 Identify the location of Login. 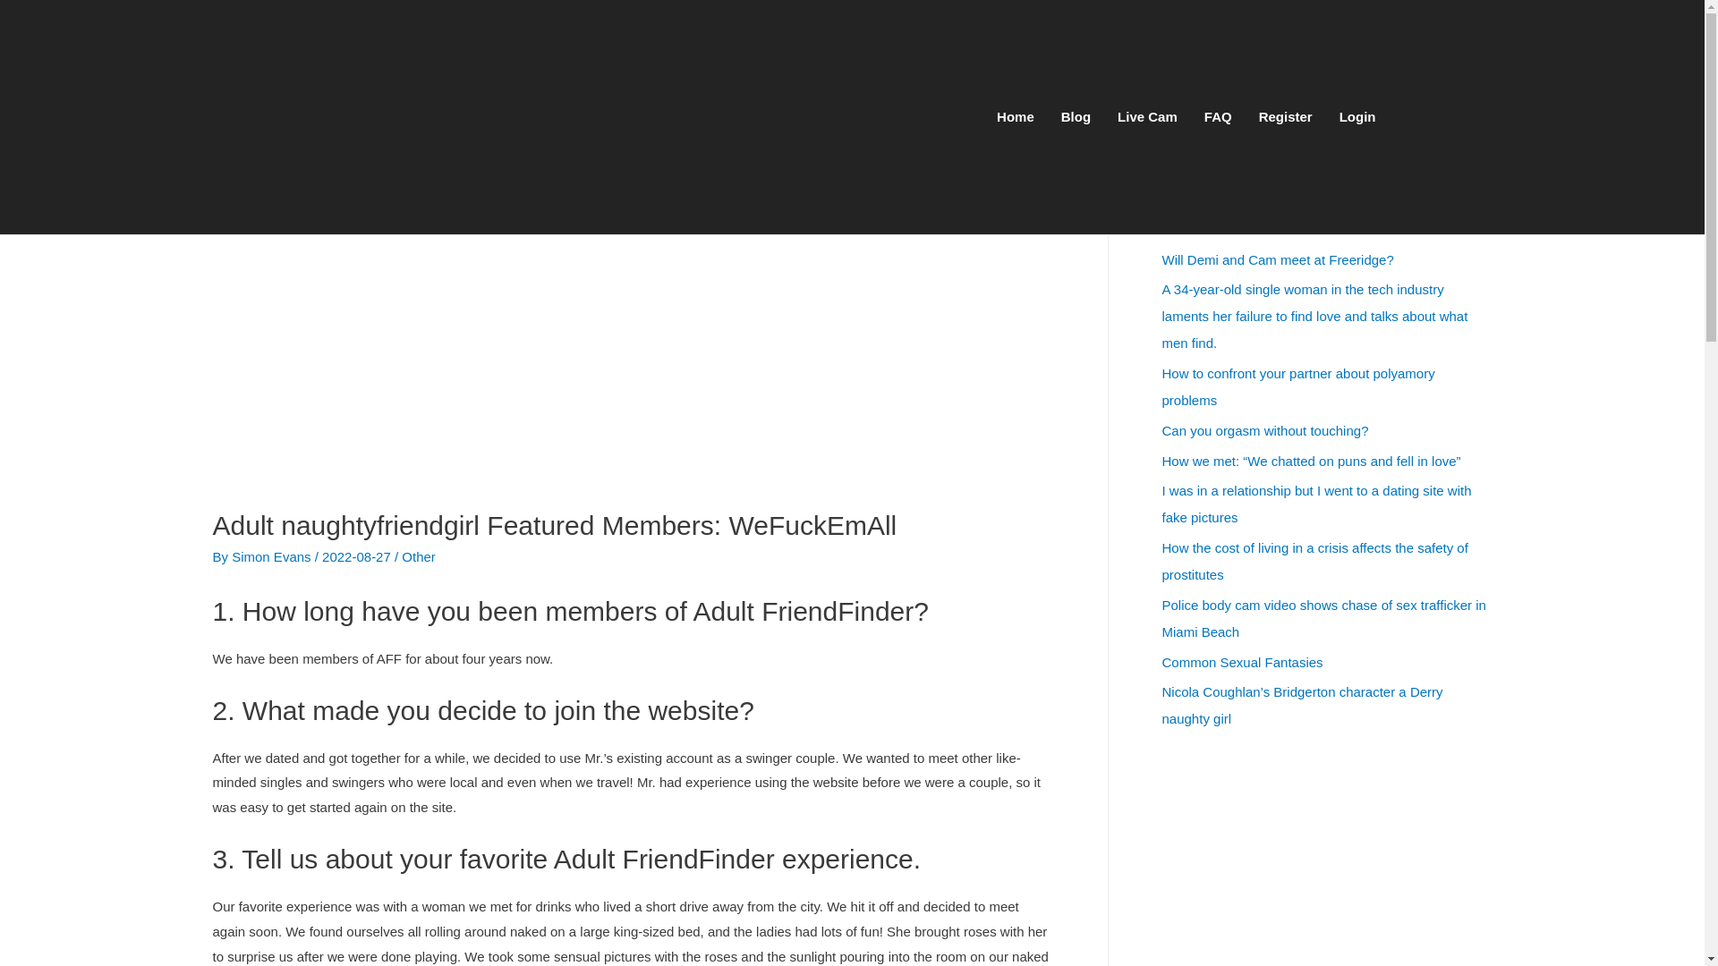
(1358, 116).